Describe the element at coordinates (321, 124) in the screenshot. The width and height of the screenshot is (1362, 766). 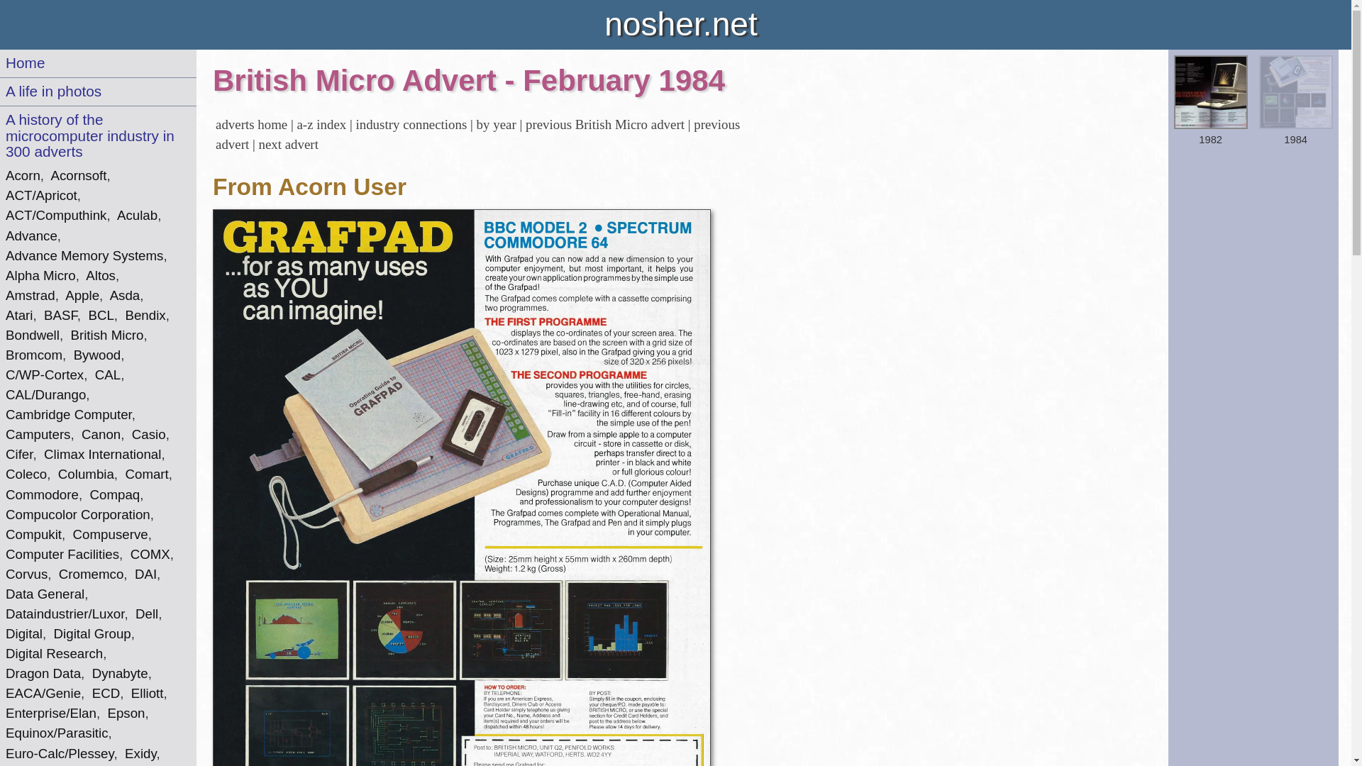
I see `a-z index` at that location.